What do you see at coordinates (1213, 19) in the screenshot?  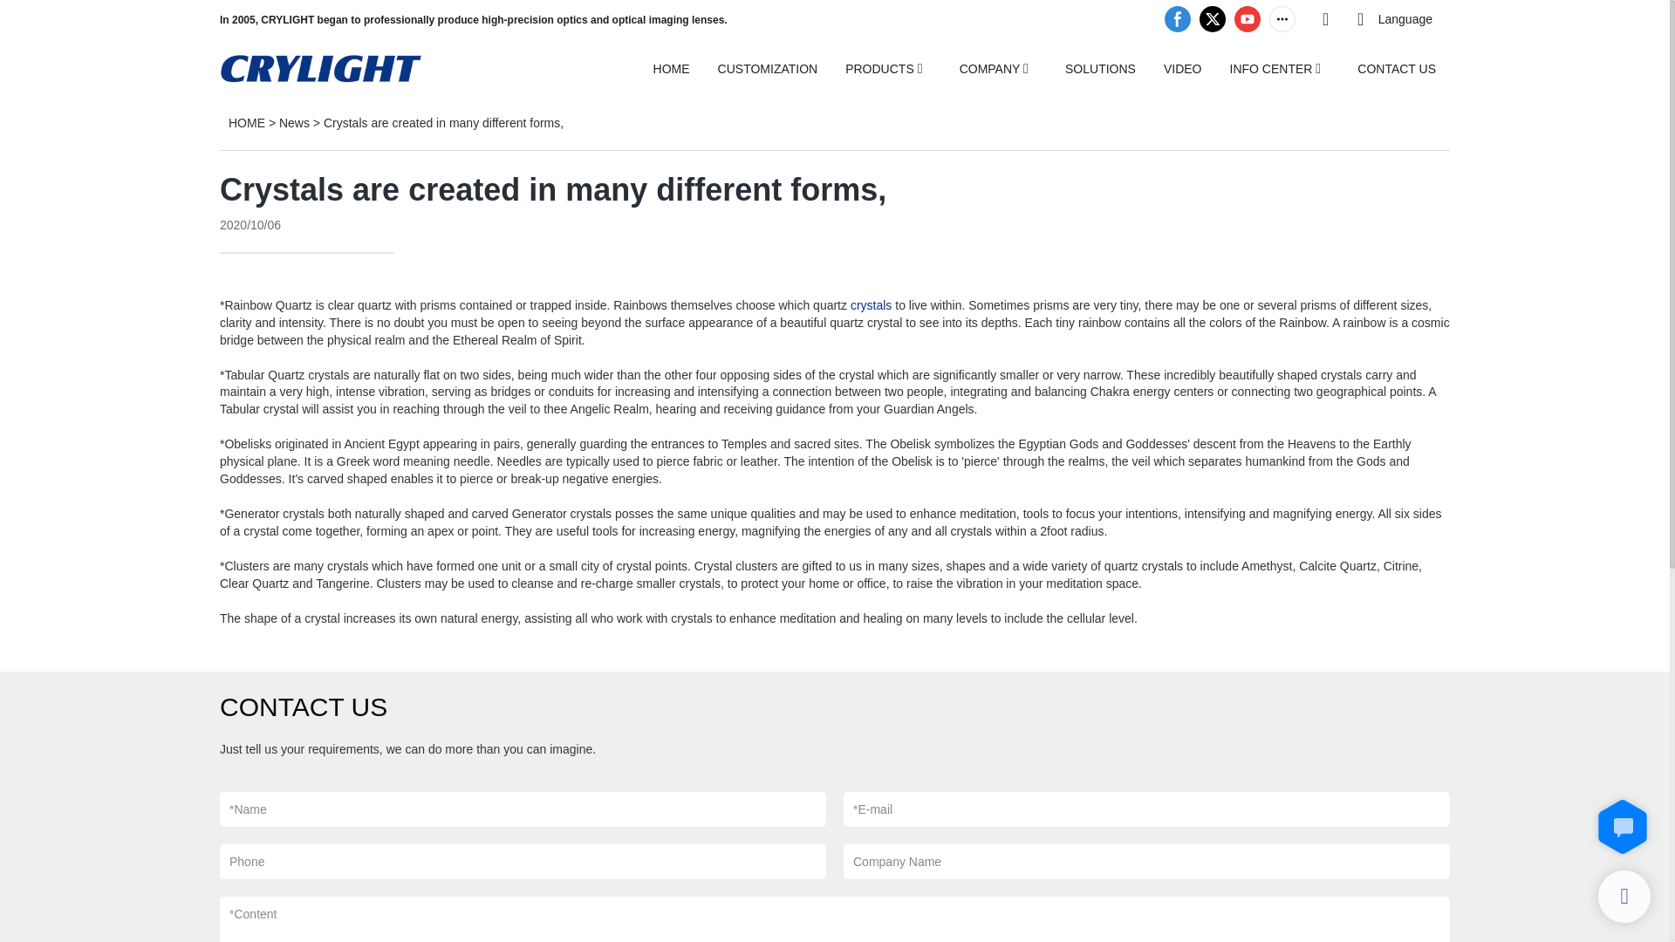 I see `twitter` at bounding box center [1213, 19].